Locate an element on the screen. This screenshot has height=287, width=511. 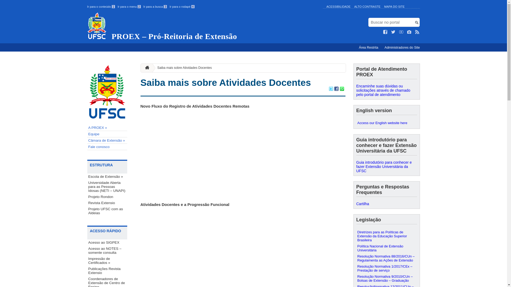
Ir para a busca 3 is located at coordinates (155, 7).